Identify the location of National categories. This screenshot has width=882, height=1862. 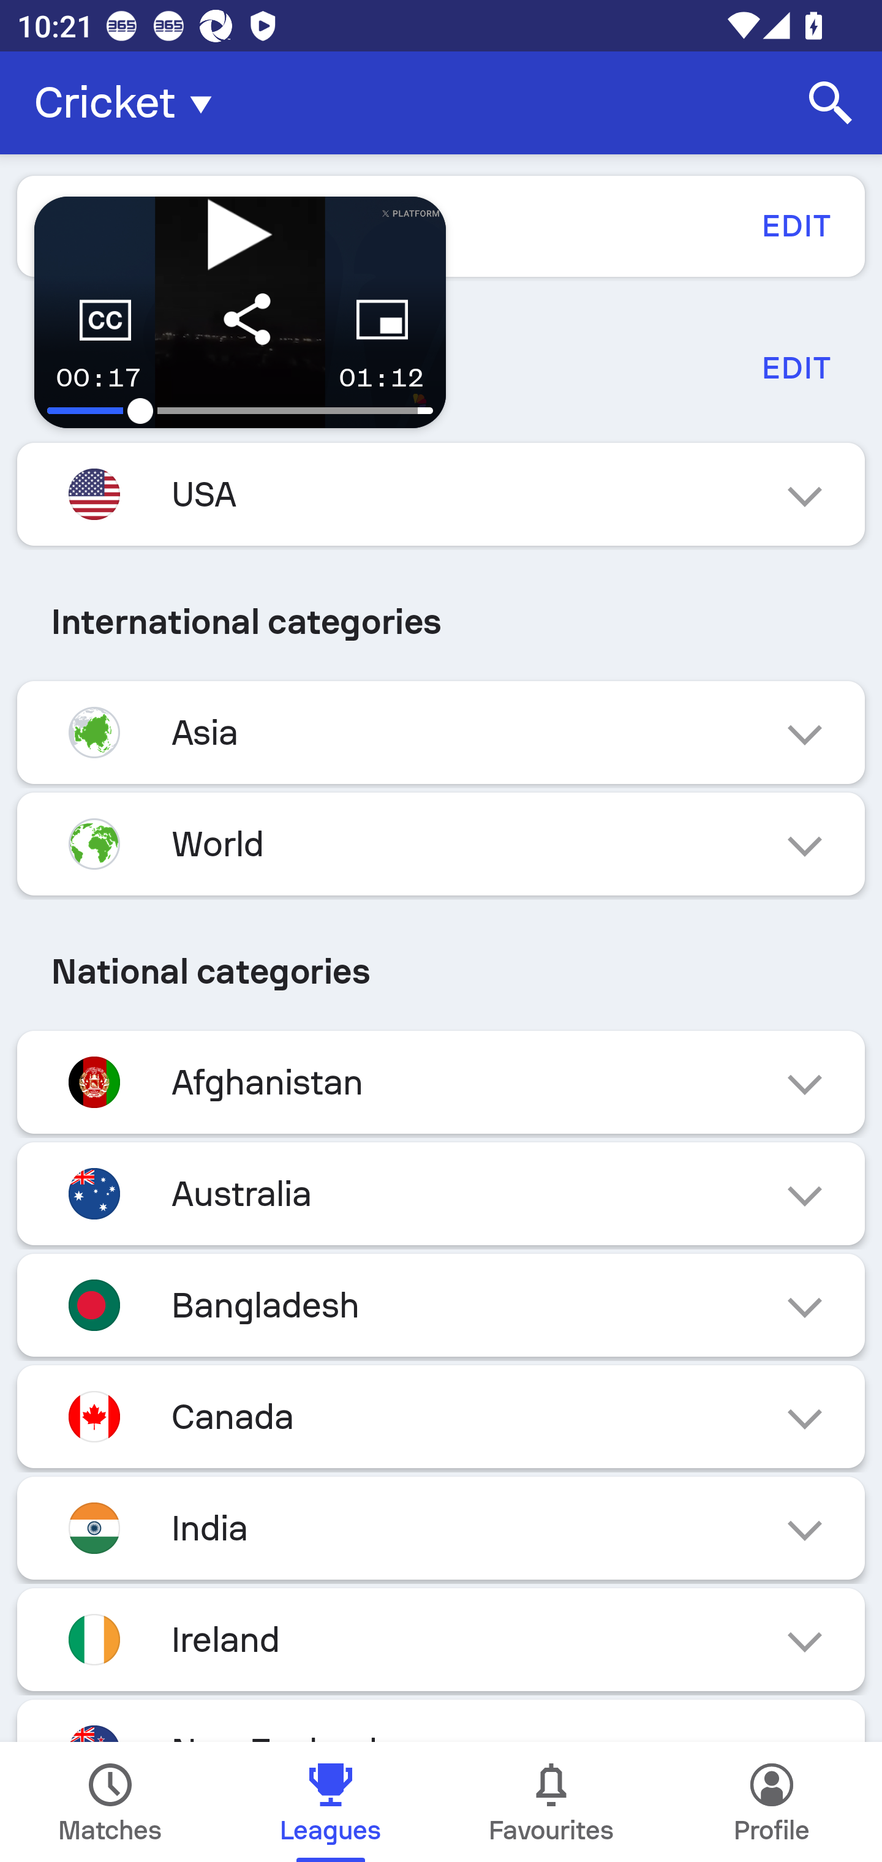
(441, 971).